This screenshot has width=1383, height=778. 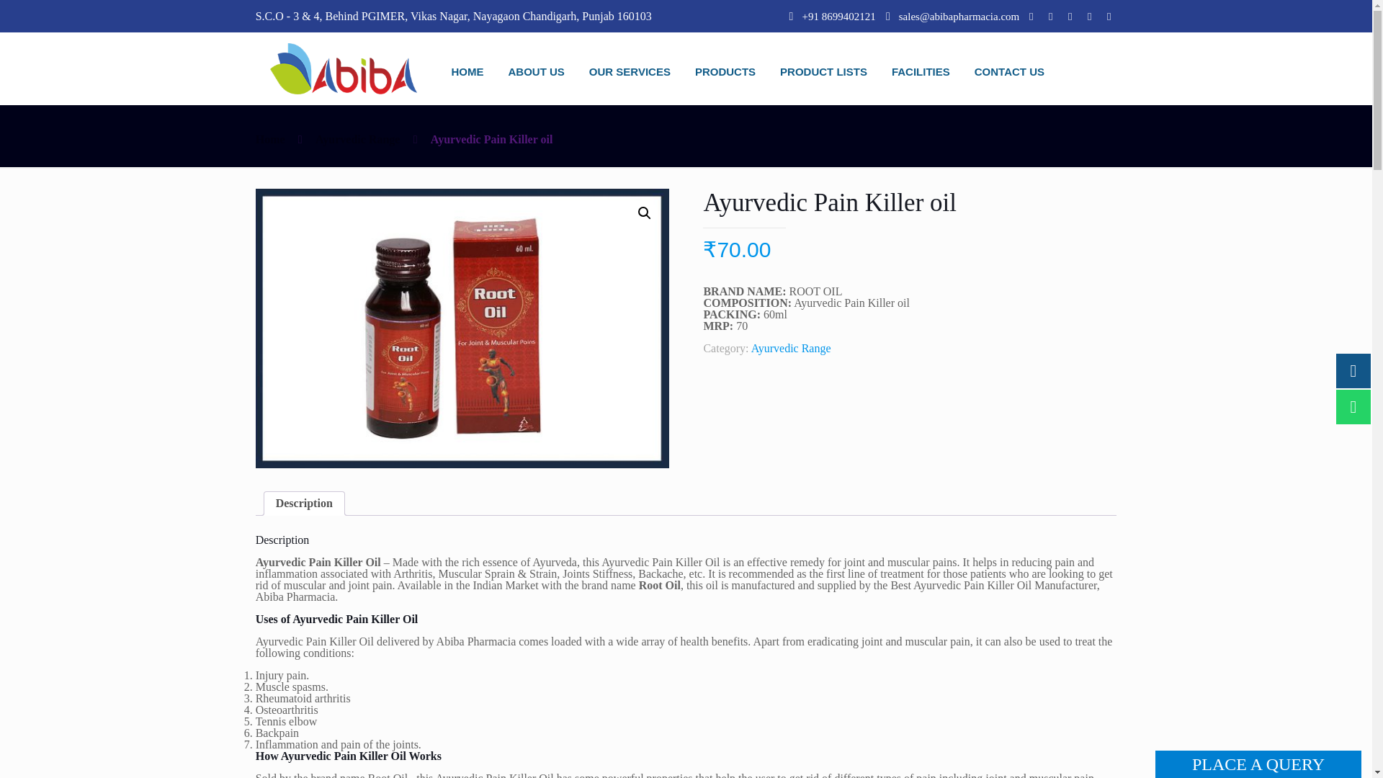 I want to click on FACILITIES, so click(x=921, y=72).